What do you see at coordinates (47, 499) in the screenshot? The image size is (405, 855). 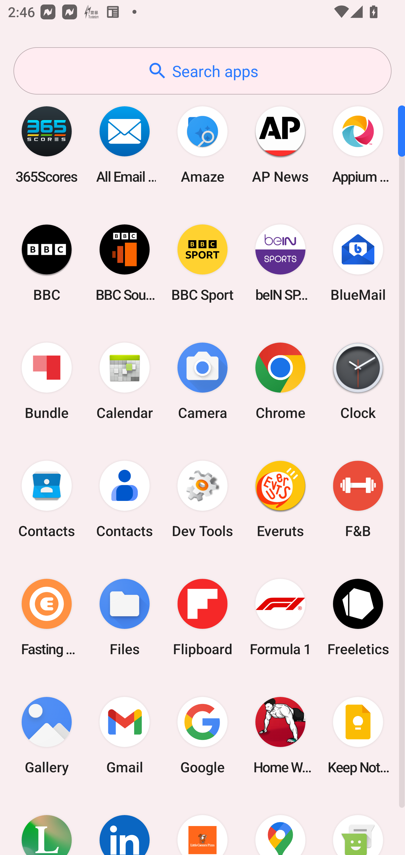 I see `Contacts` at bounding box center [47, 499].